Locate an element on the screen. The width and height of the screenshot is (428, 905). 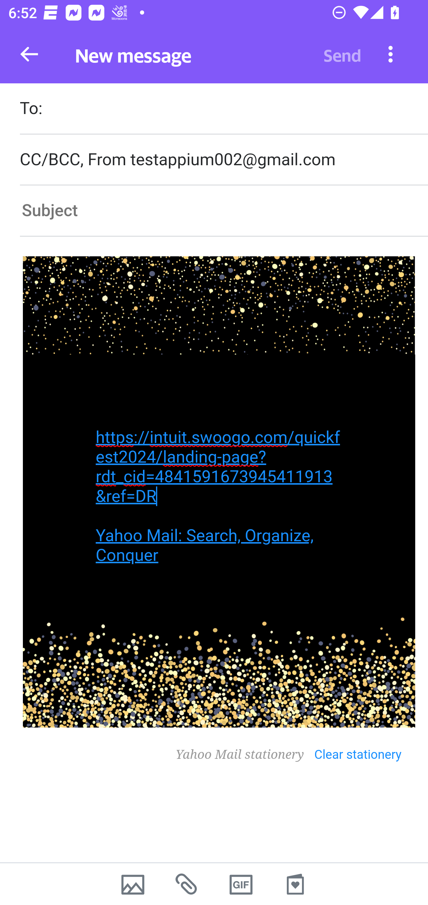
To: is located at coordinates (224, 110).